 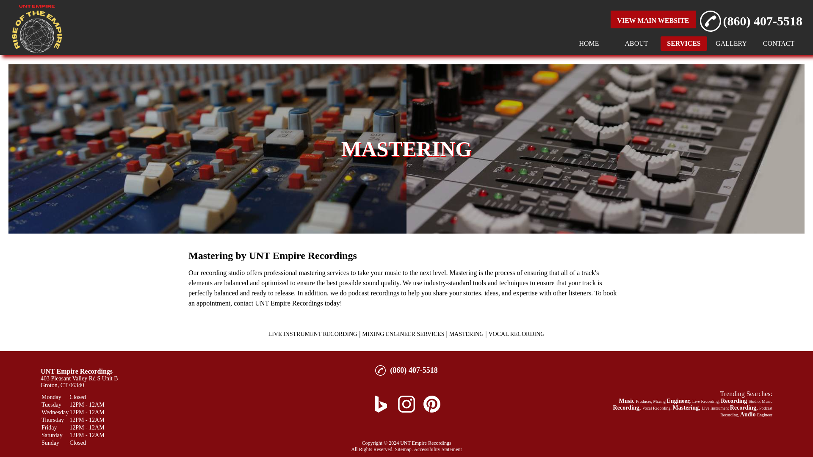 What do you see at coordinates (223, 272) in the screenshot?
I see `recording studio` at bounding box center [223, 272].